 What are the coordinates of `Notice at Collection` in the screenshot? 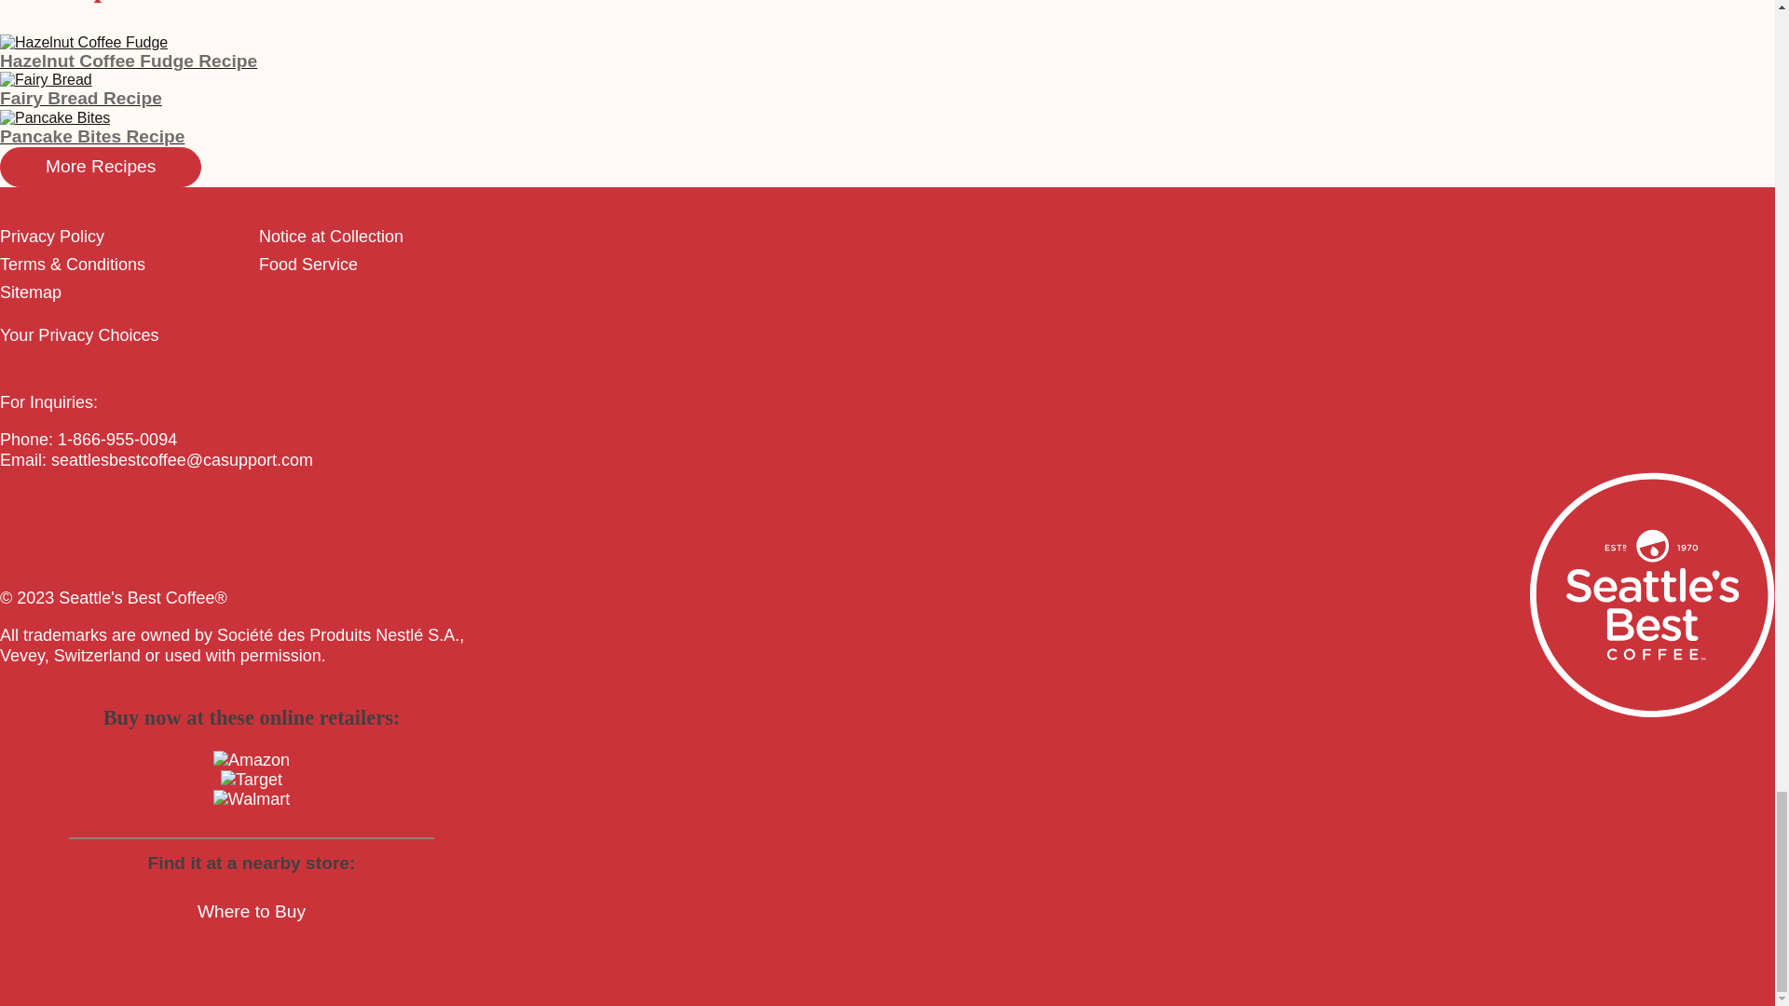 It's located at (332, 237).